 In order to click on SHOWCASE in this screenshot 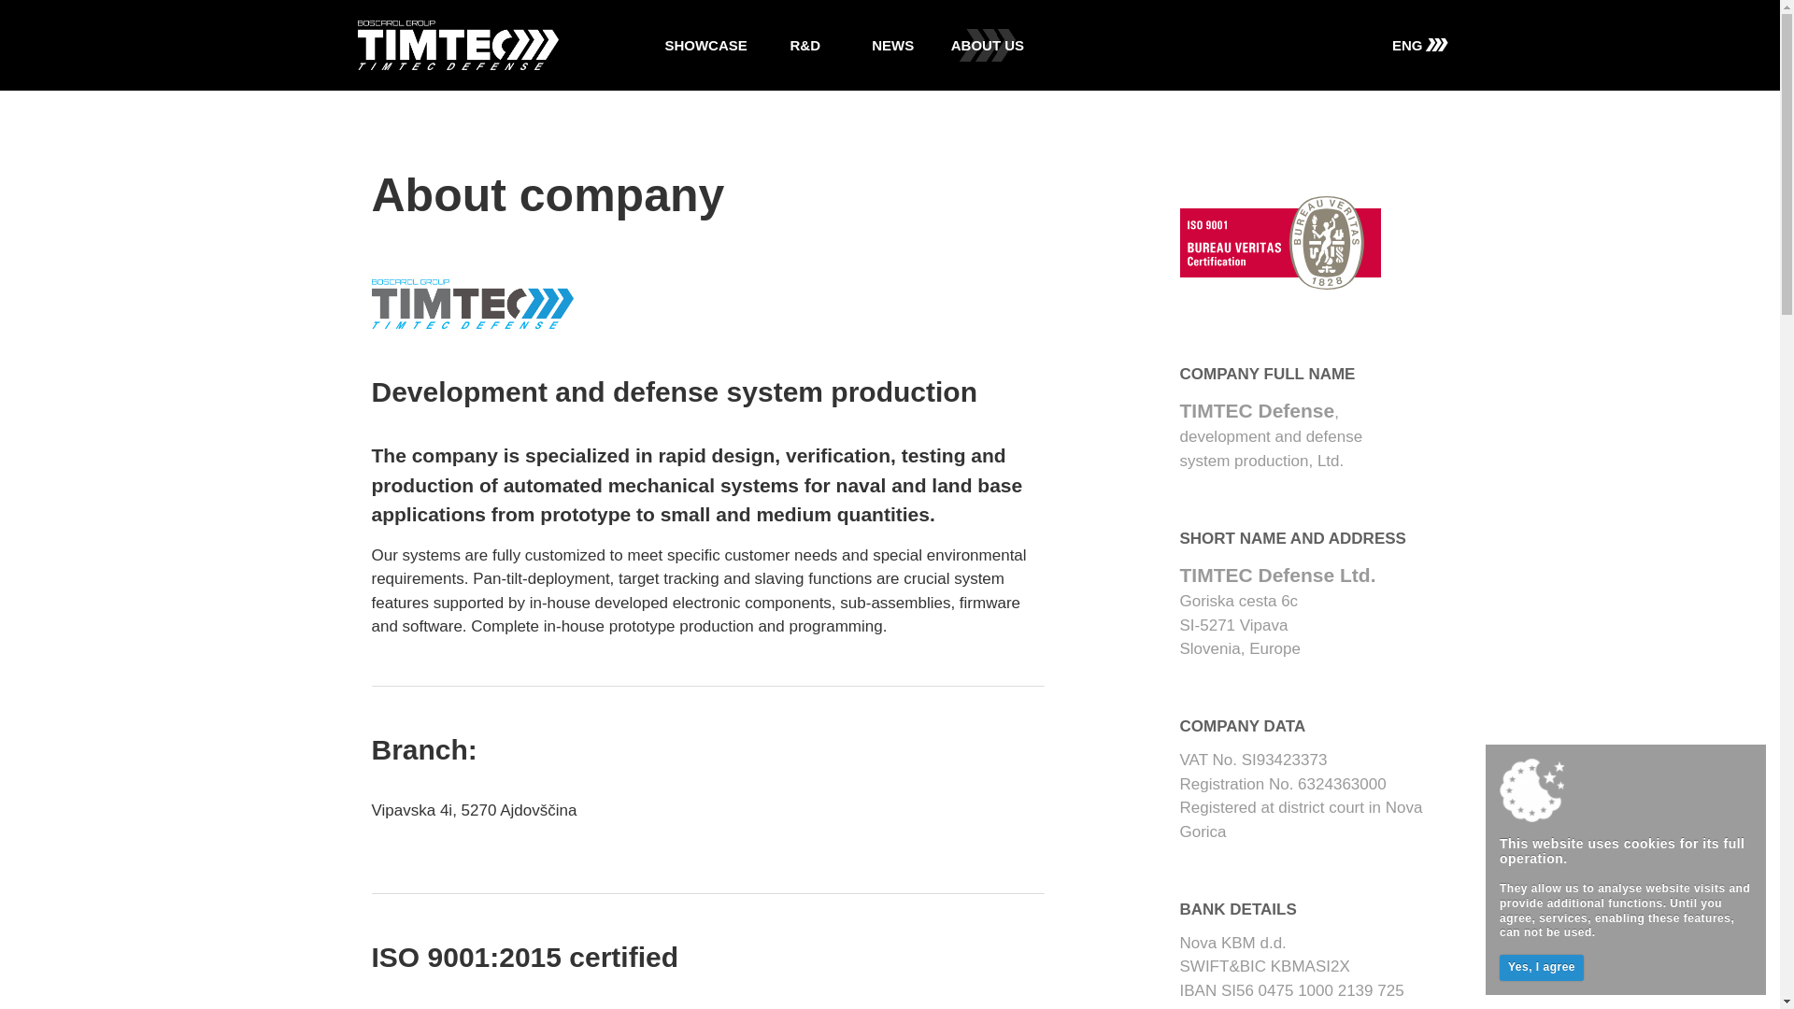, I will do `click(705, 45)`.